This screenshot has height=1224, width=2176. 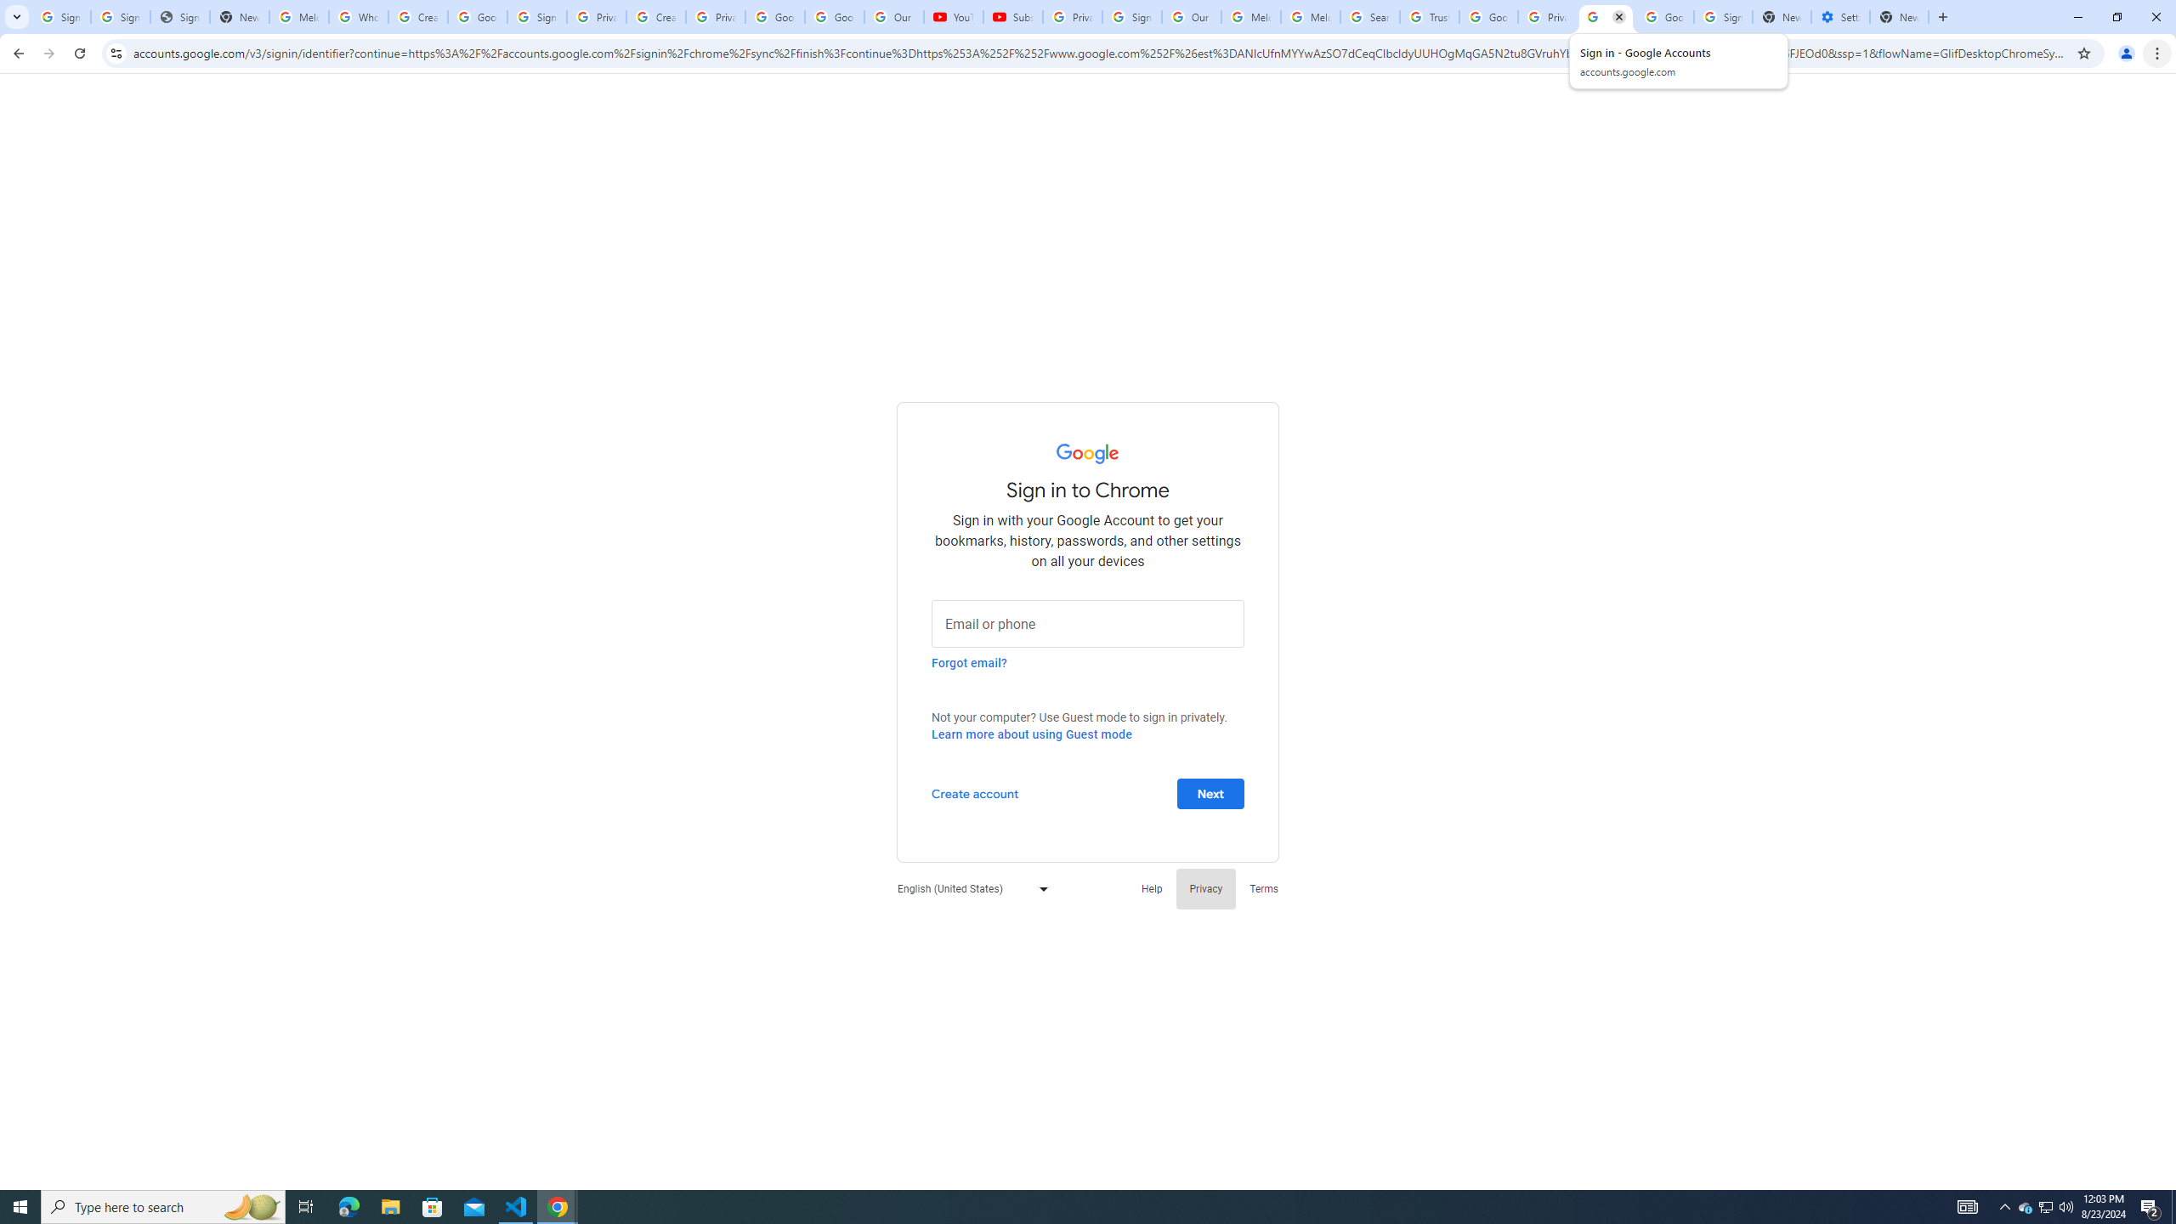 What do you see at coordinates (1605, 17) in the screenshot?
I see `Sign in - Google Accounts` at bounding box center [1605, 17].